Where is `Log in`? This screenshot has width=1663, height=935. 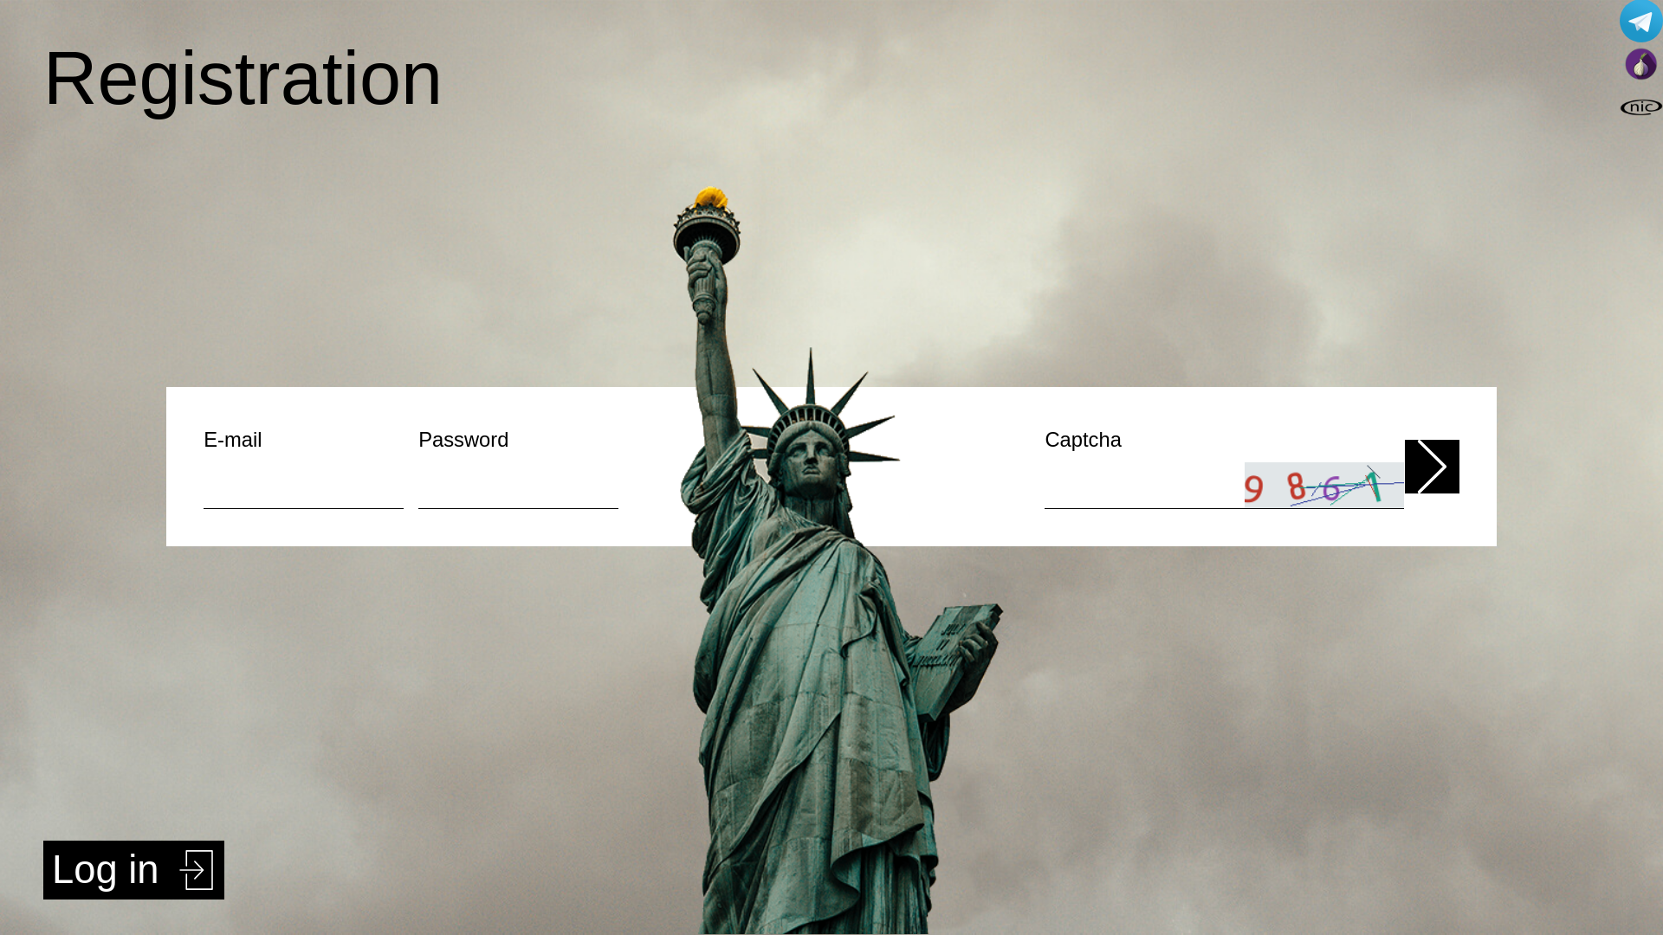
Log in is located at coordinates (133, 870).